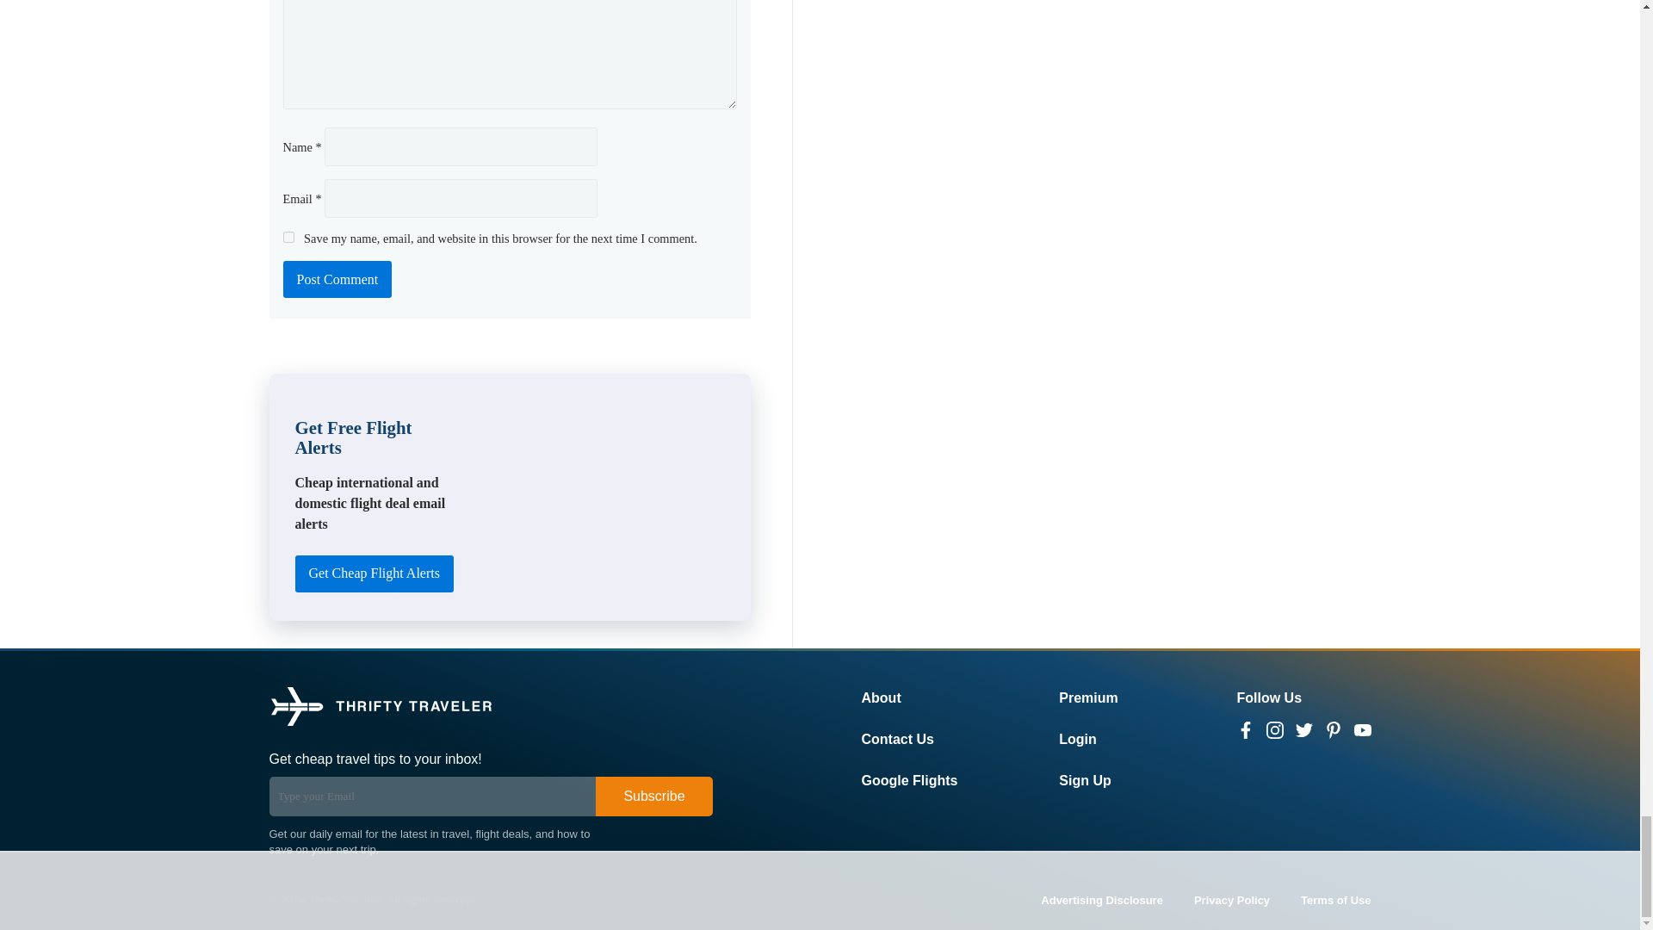 The width and height of the screenshot is (1653, 930). Describe the element at coordinates (1362, 730) in the screenshot. I see `Youtube Logo Youtube Logo` at that location.